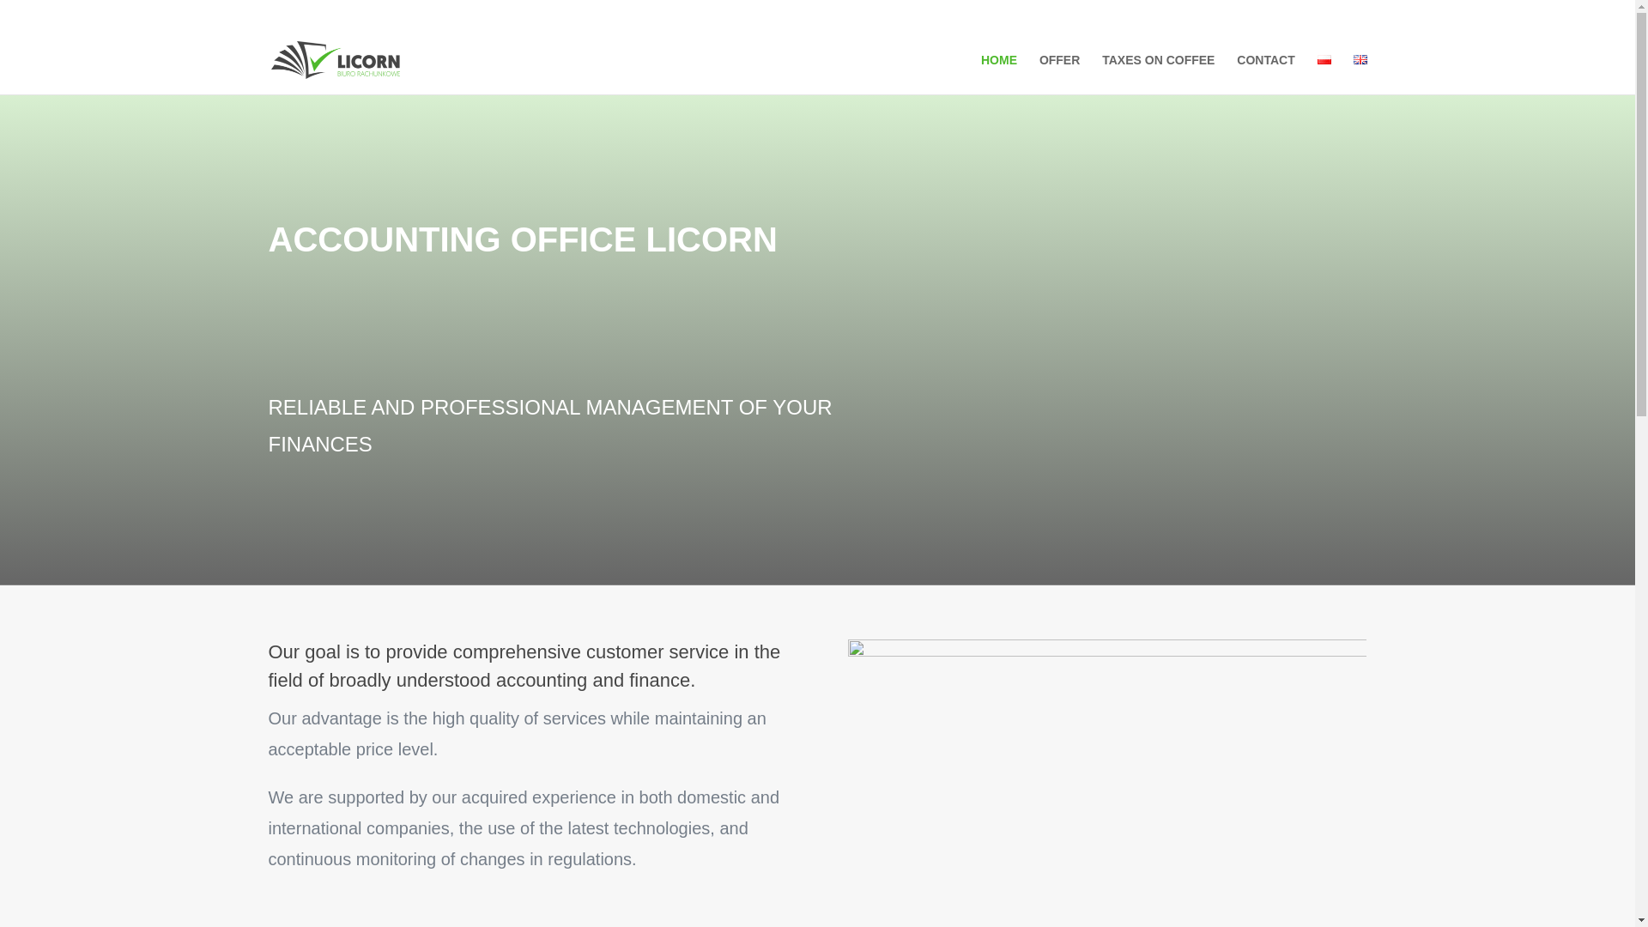  I want to click on TAXES ON COFFEE, so click(1159, 74).